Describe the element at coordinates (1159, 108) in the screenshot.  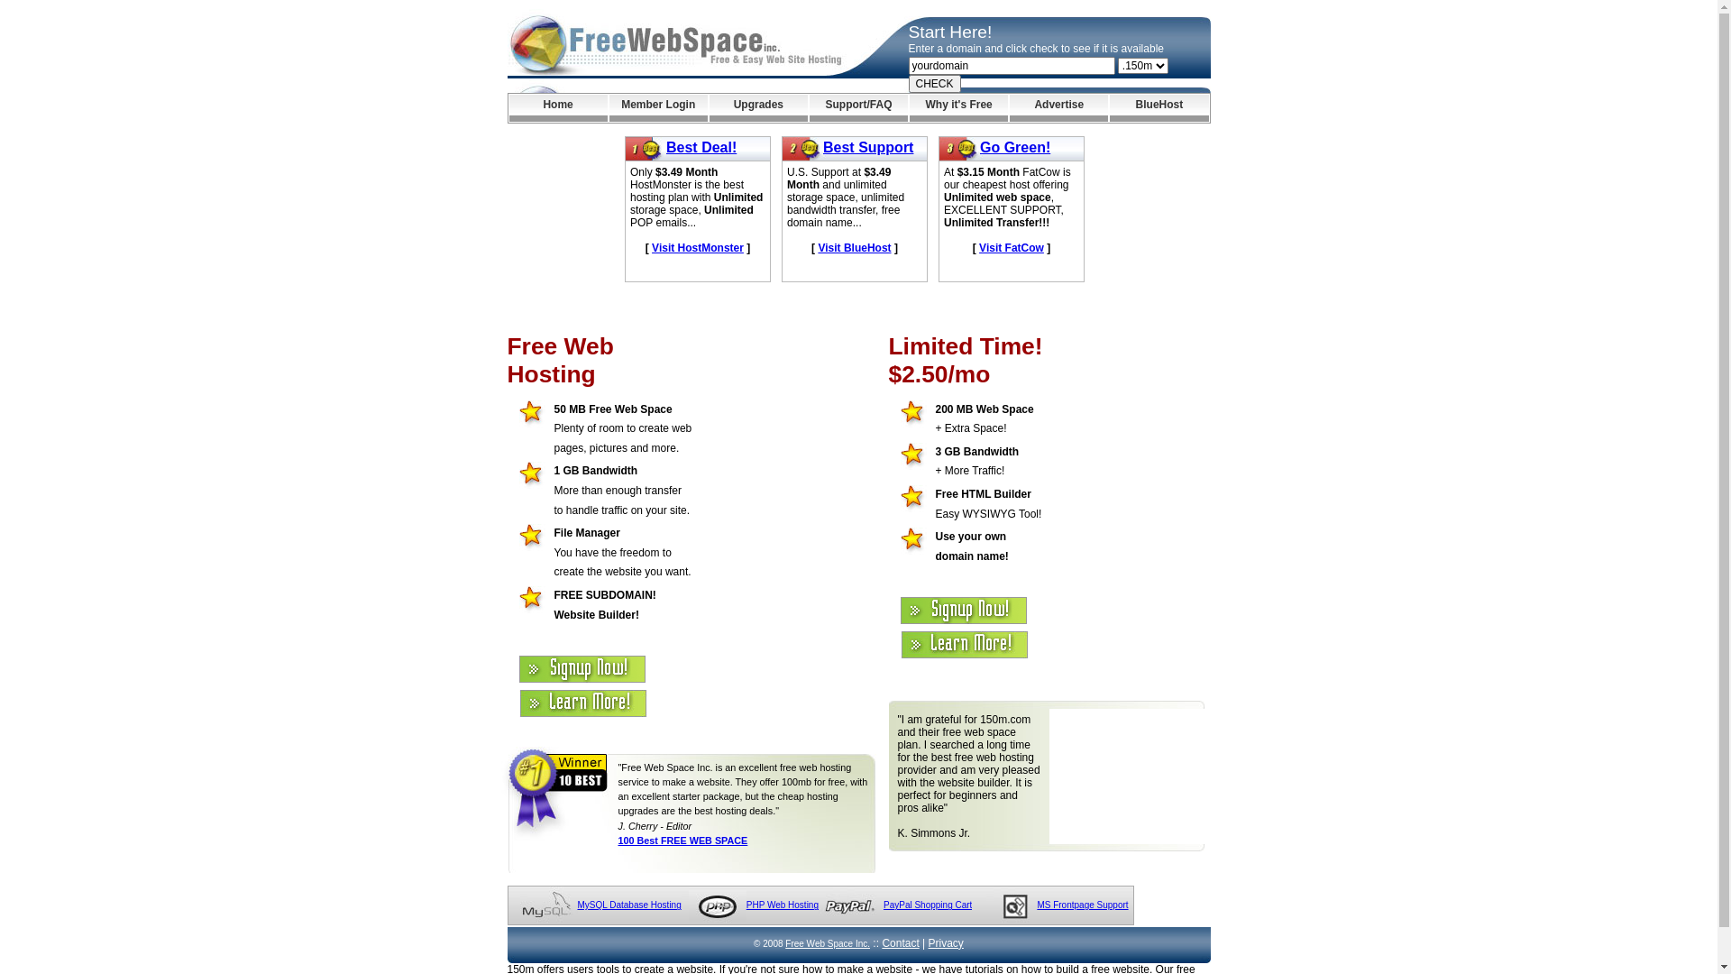
I see `BlueHost` at that location.